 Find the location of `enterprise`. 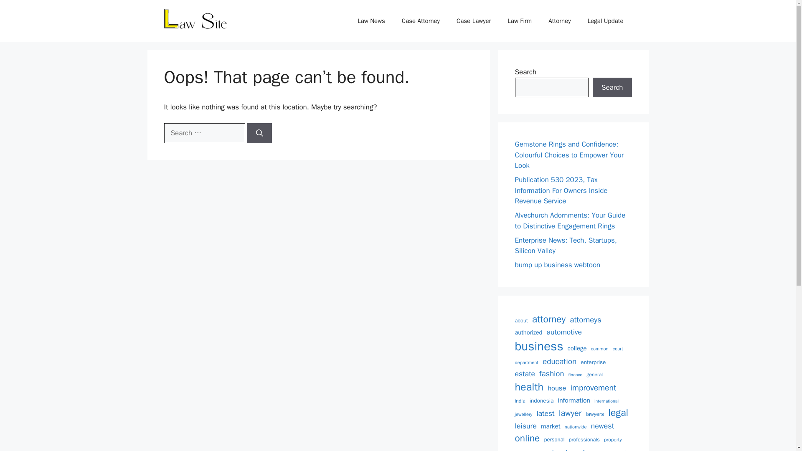

enterprise is located at coordinates (593, 362).